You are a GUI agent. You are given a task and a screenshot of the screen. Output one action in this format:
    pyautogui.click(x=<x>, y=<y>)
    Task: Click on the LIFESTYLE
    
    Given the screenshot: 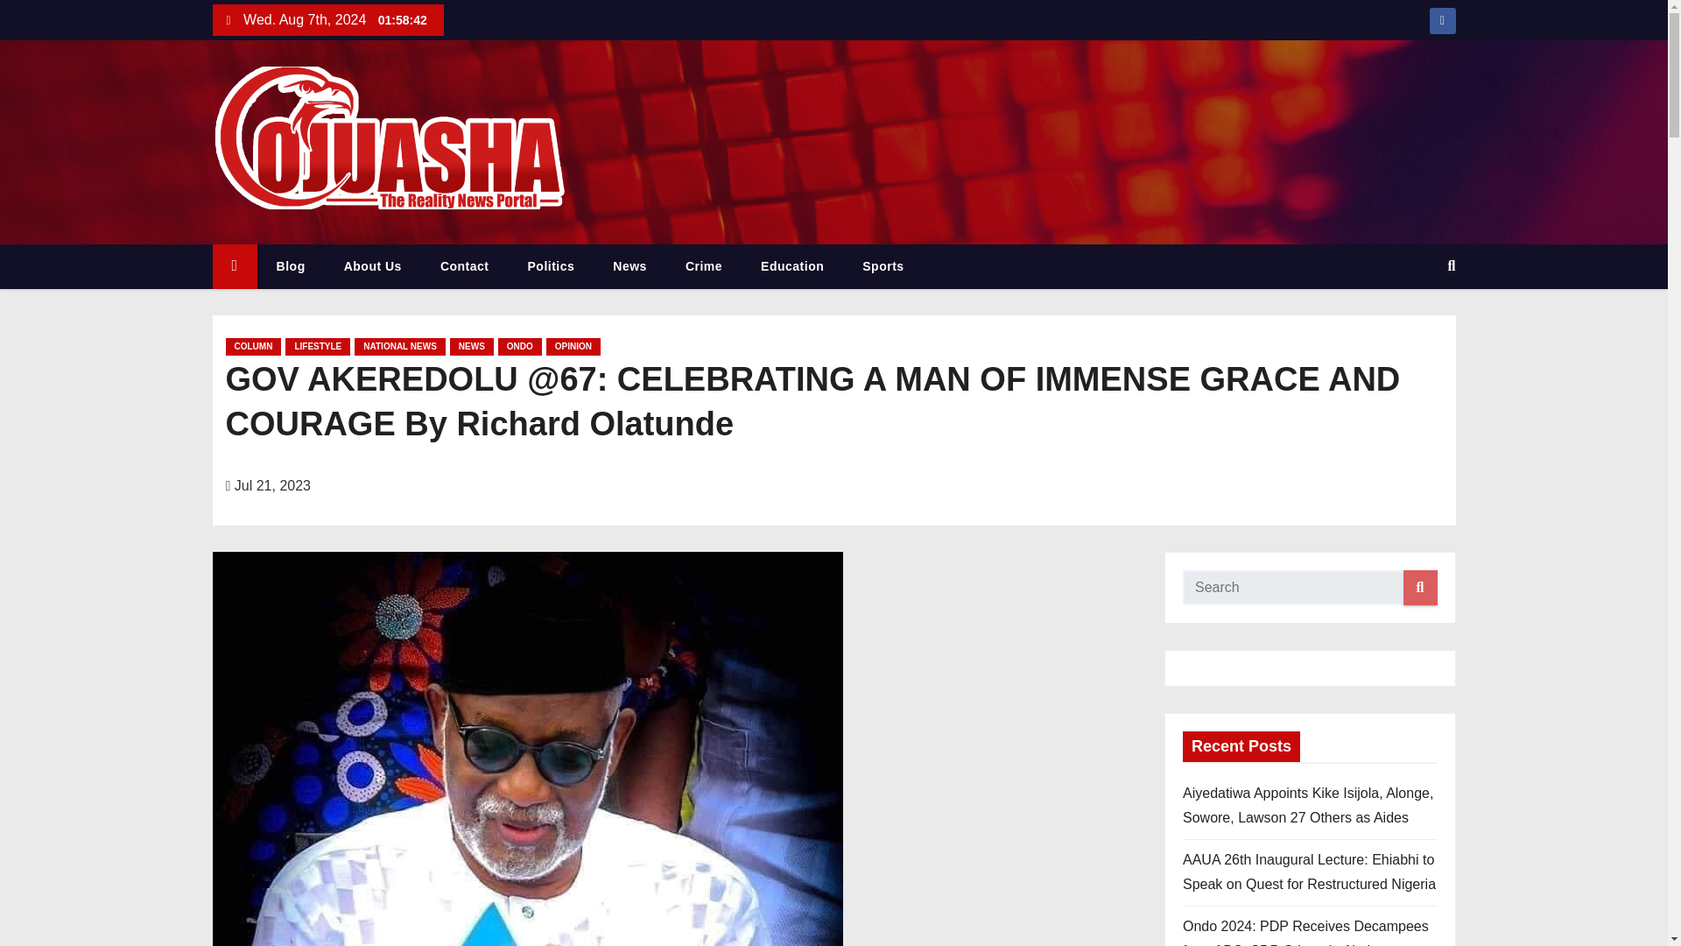 What is the action you would take?
    pyautogui.click(x=317, y=347)
    